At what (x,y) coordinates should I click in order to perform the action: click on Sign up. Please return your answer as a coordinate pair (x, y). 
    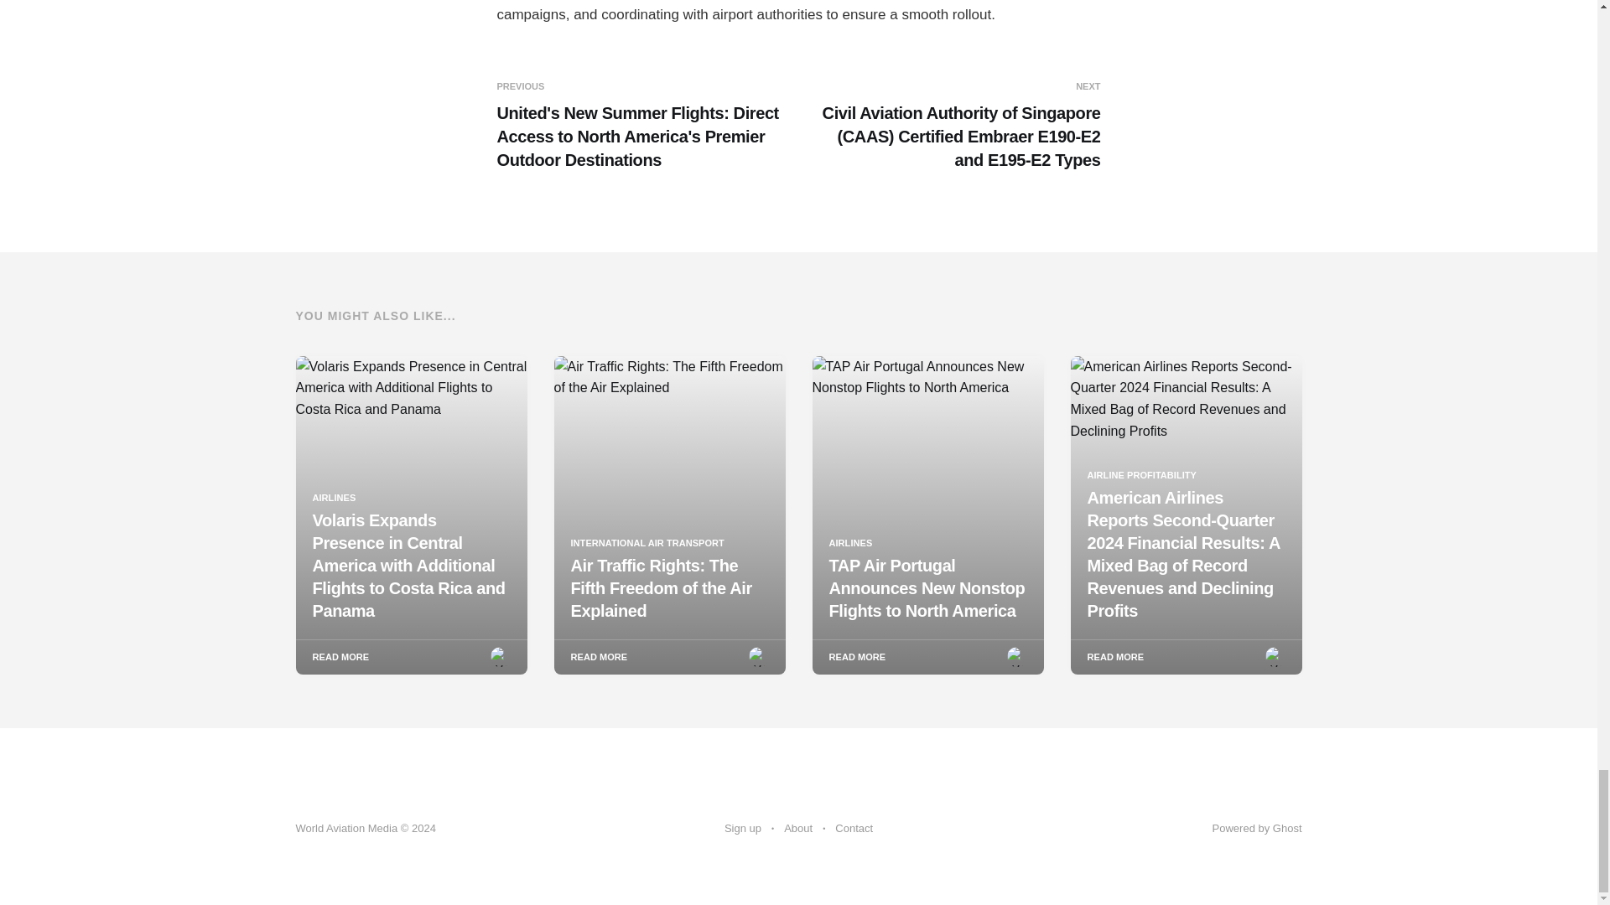
    Looking at the image, I should click on (743, 829).